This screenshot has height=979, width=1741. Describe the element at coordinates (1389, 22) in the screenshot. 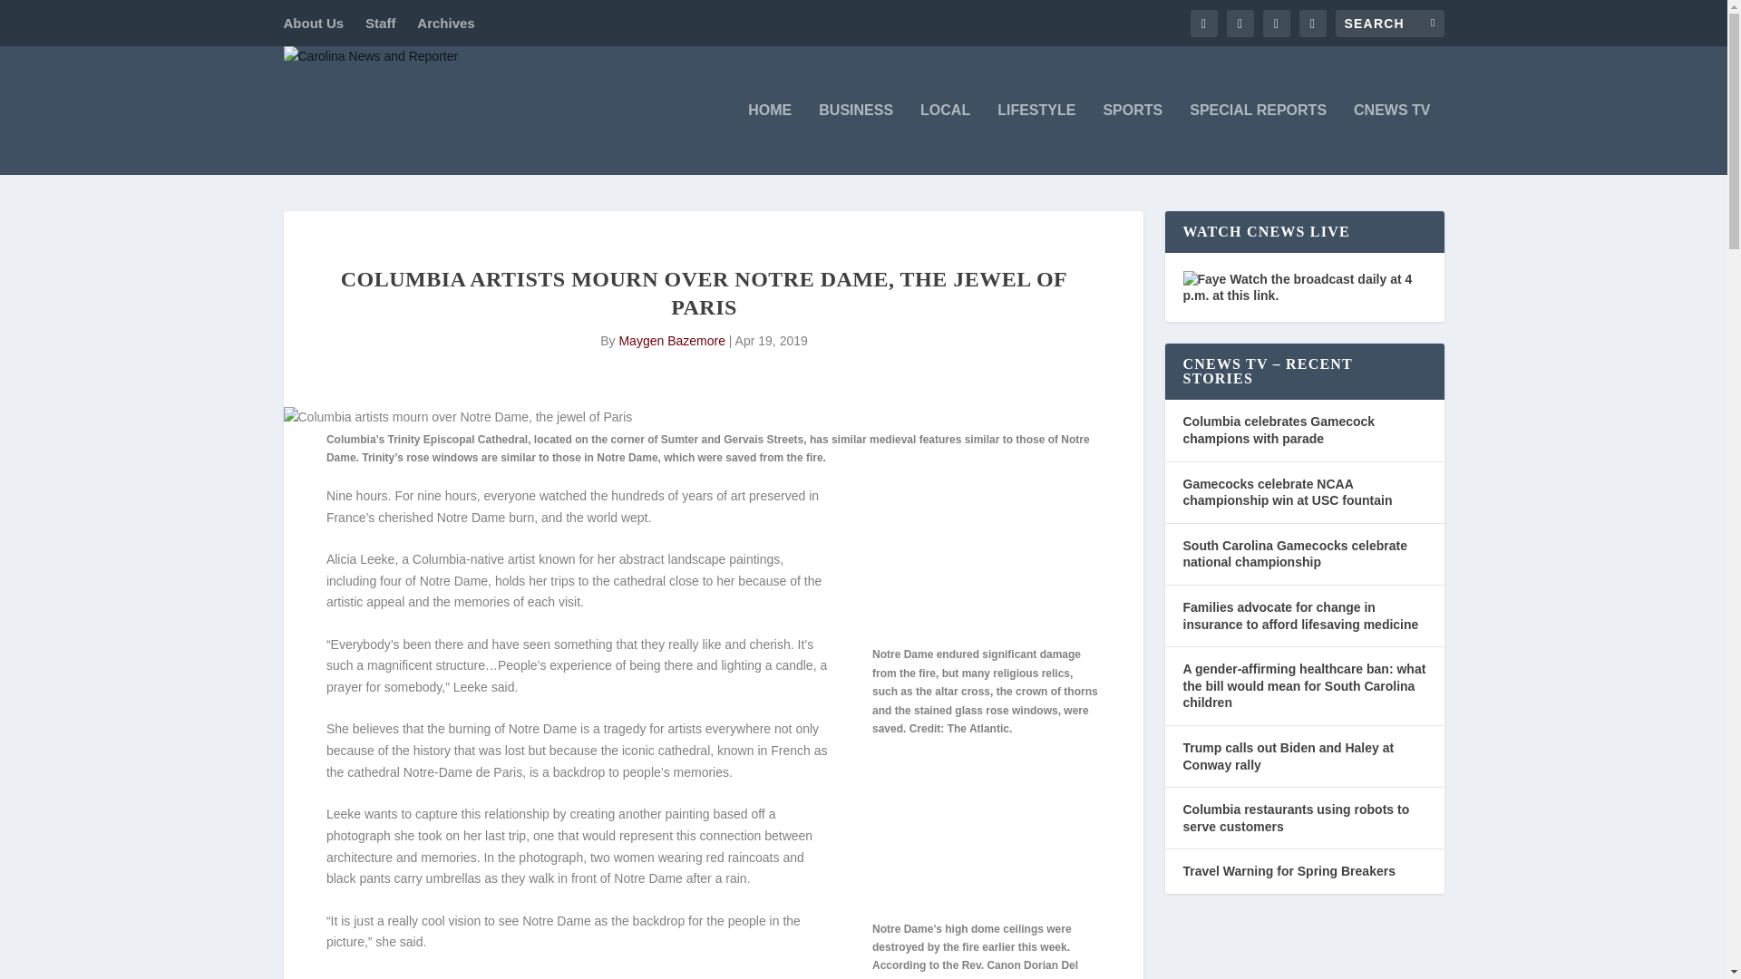

I see `Search for:` at that location.